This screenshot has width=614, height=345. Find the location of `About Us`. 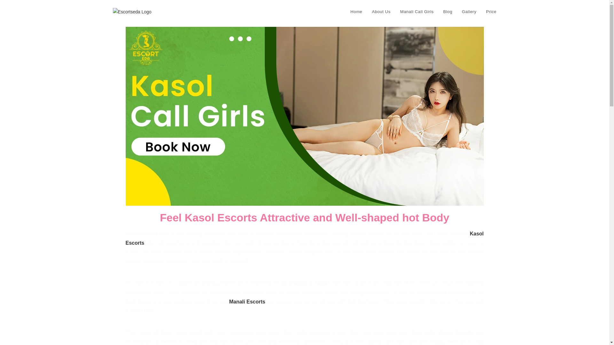

About Us is located at coordinates (381, 12).